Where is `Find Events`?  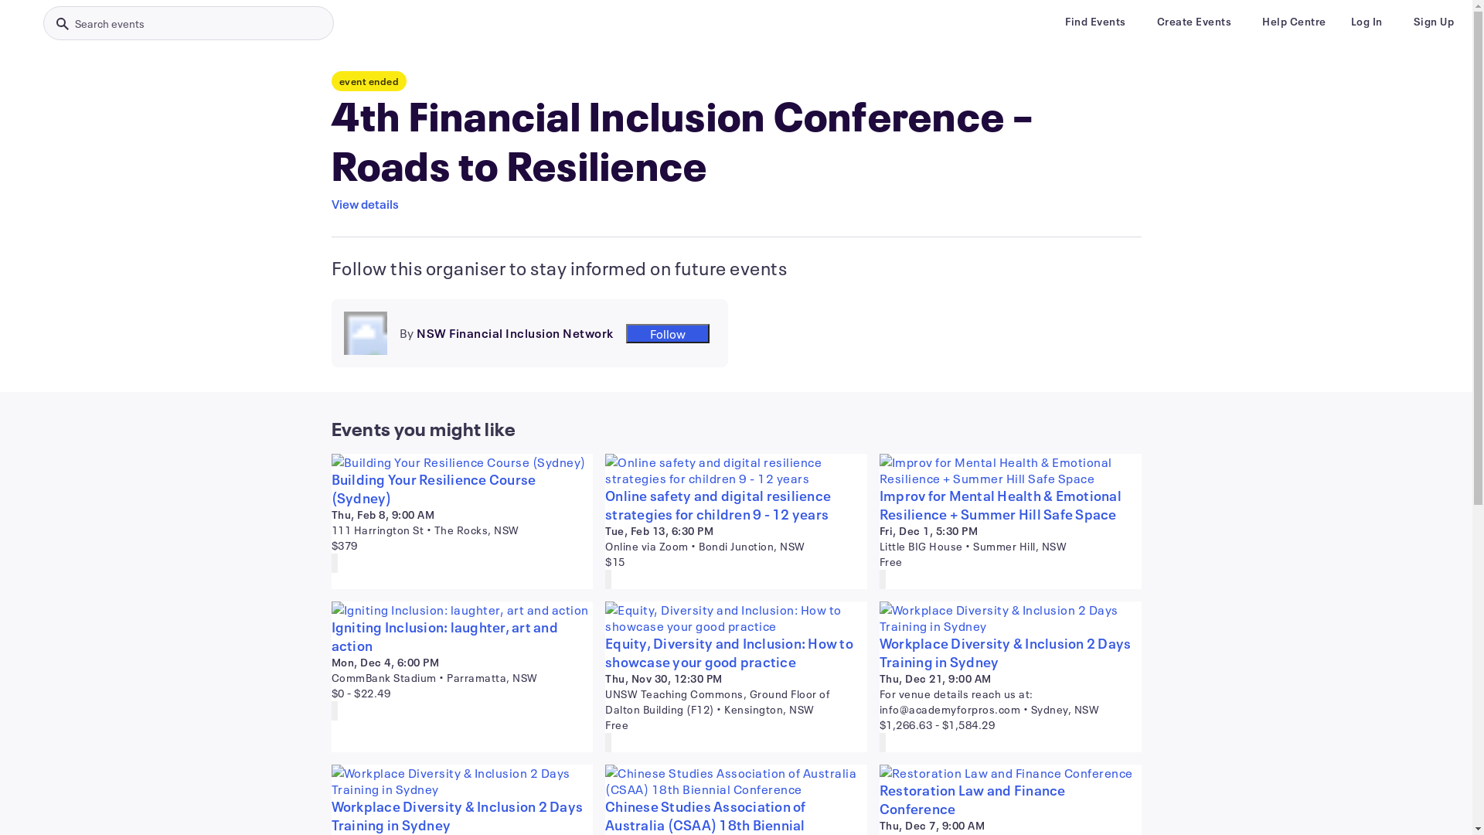
Find Events is located at coordinates (1096, 22).